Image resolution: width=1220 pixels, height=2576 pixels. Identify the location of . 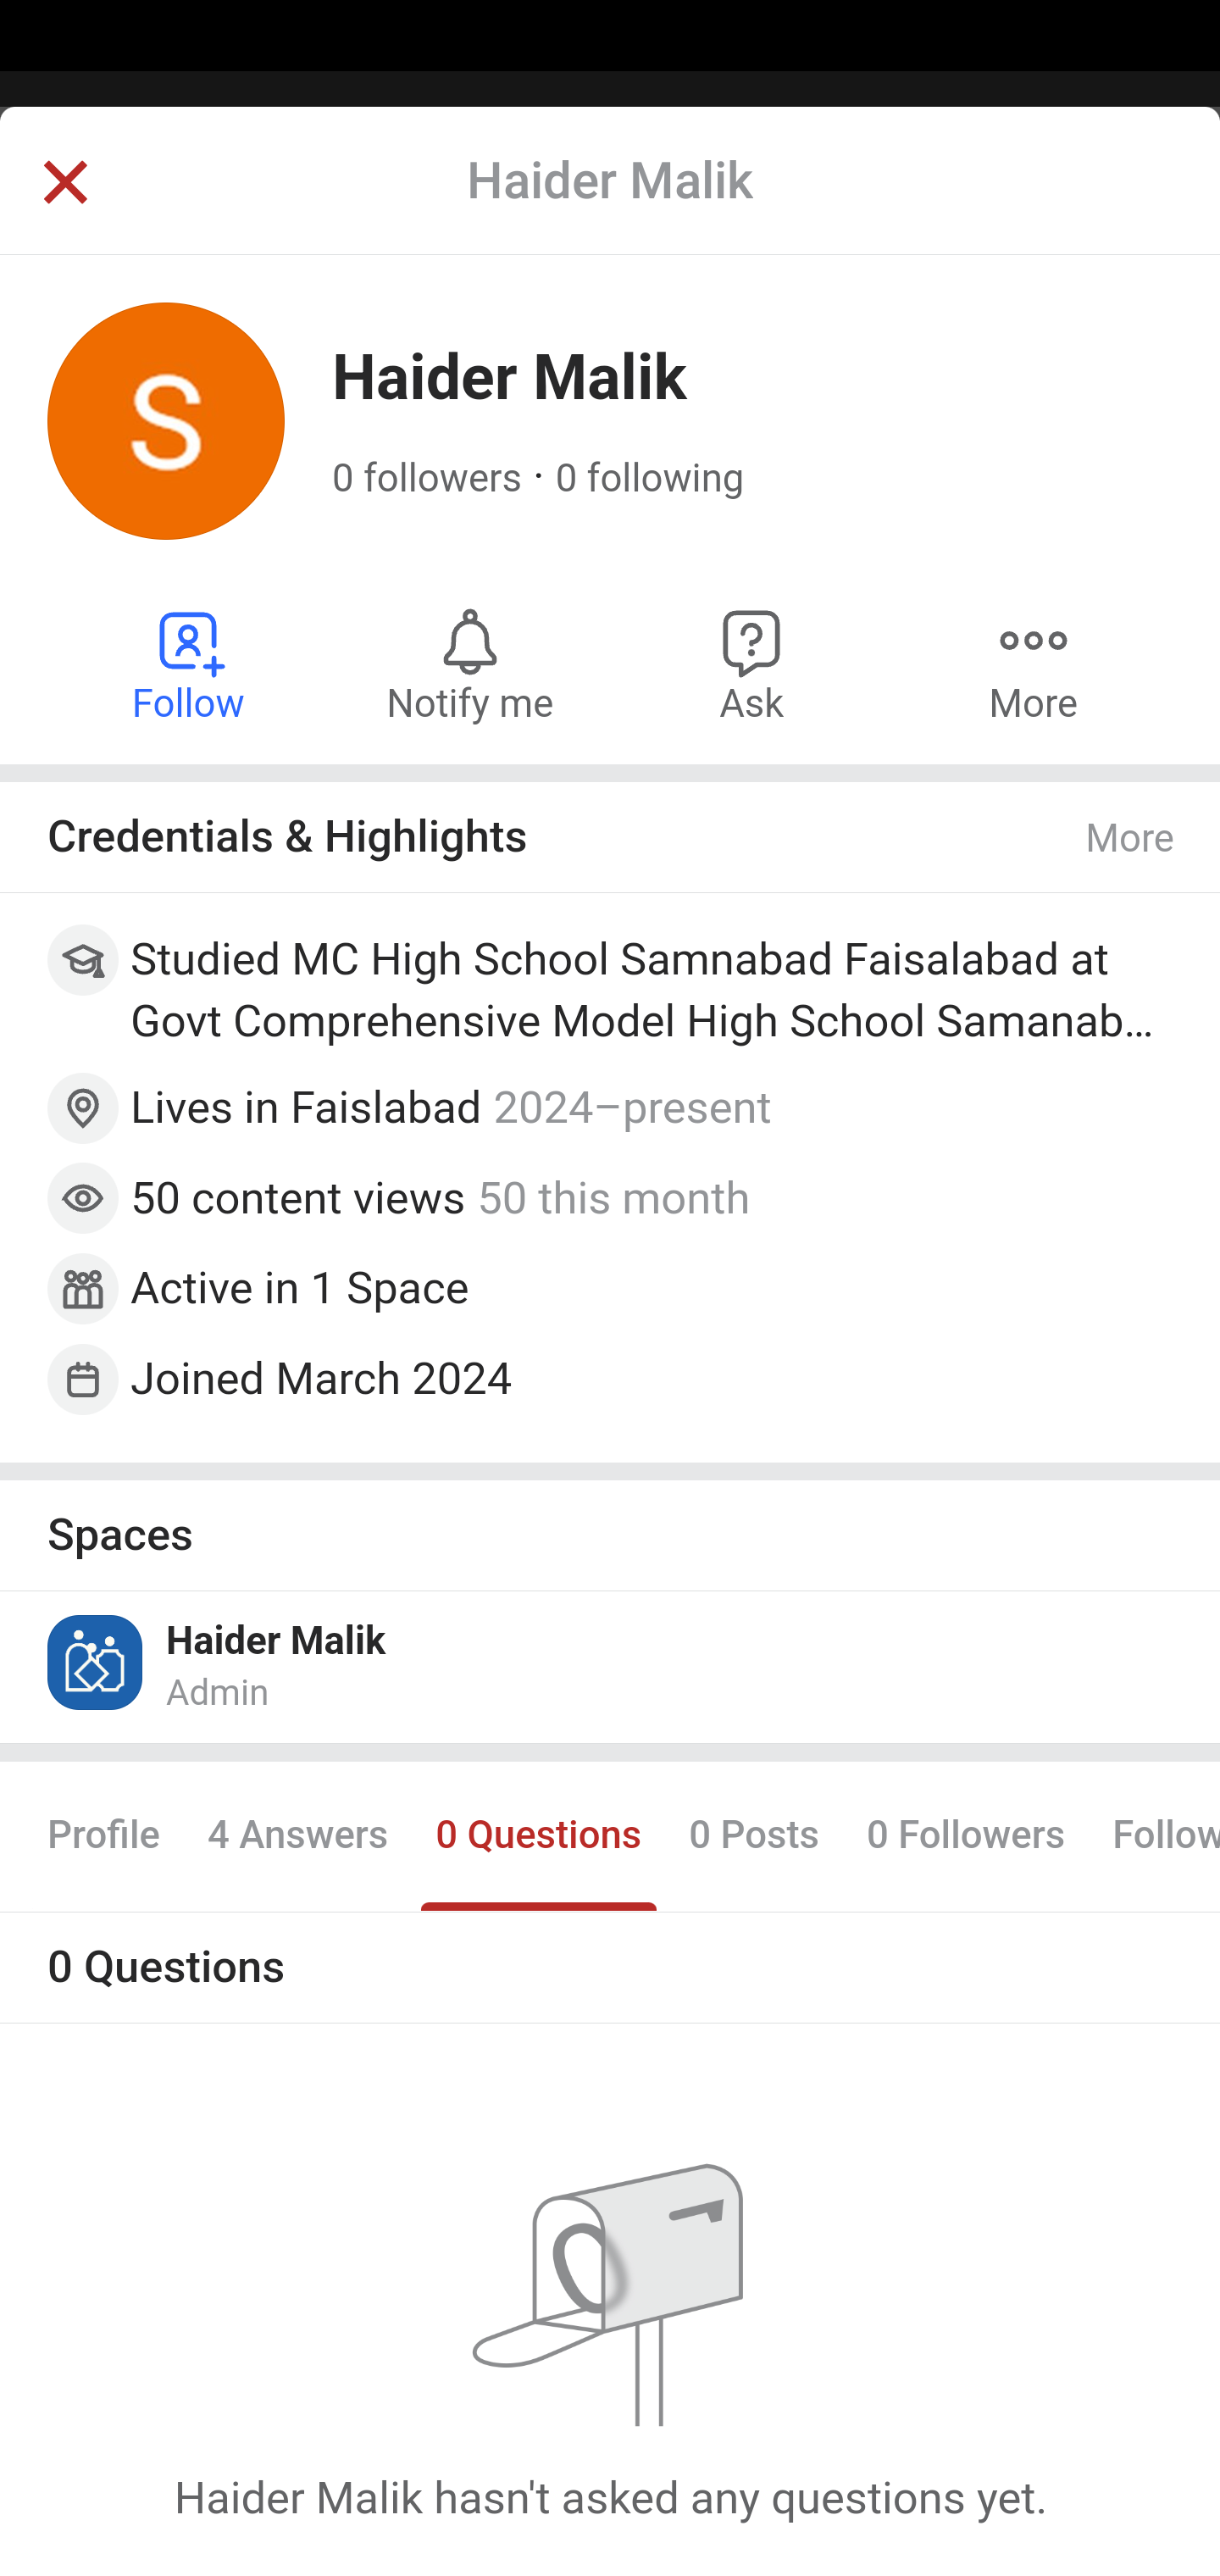
(64, 185).